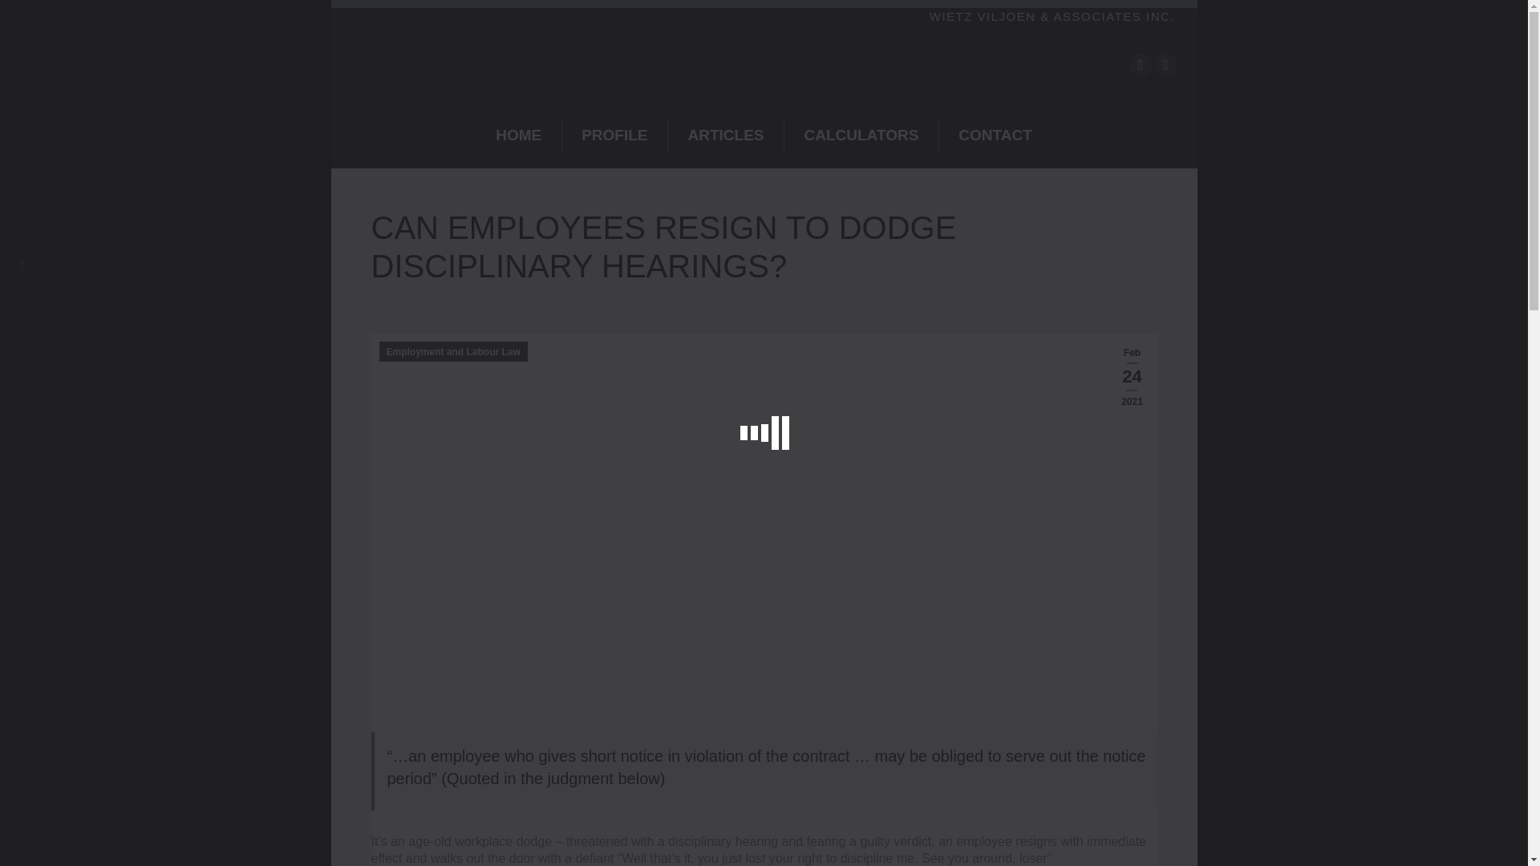 This screenshot has width=1540, height=866. I want to click on ARTICLES, so click(726, 135).